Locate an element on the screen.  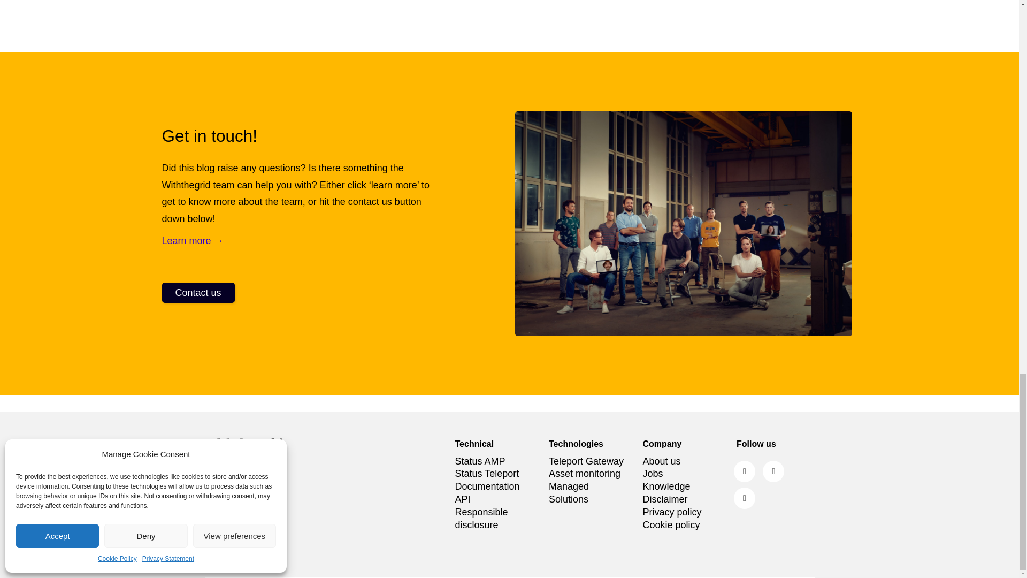
LinkedIn is located at coordinates (745, 471).